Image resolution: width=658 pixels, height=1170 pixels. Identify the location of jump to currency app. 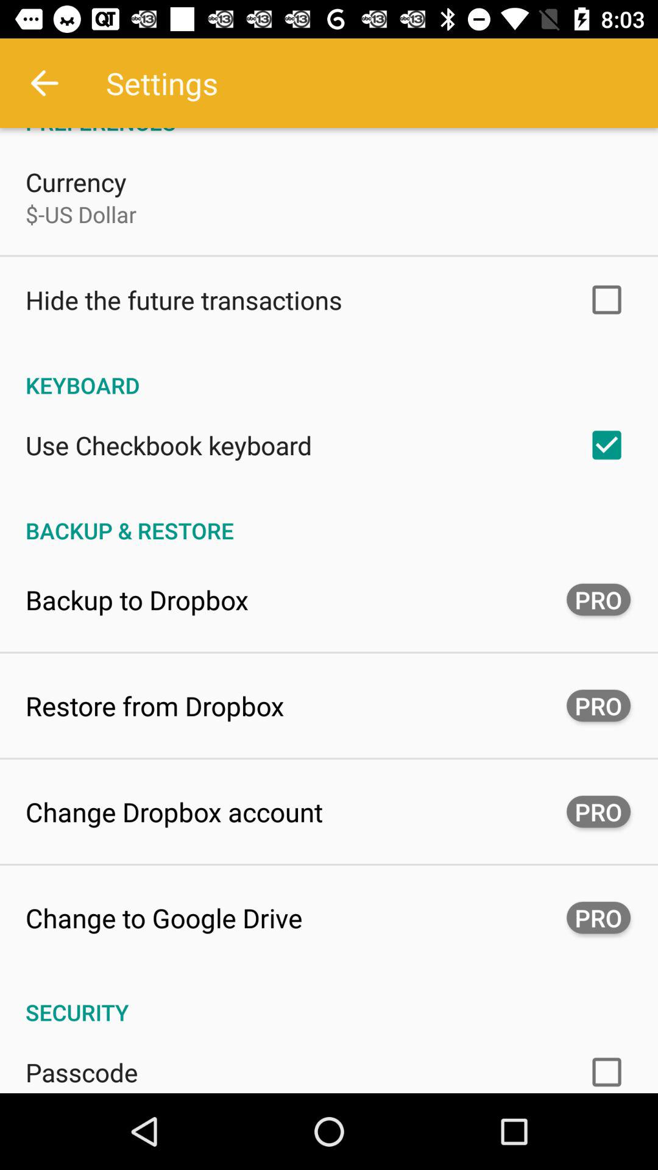
(76, 182).